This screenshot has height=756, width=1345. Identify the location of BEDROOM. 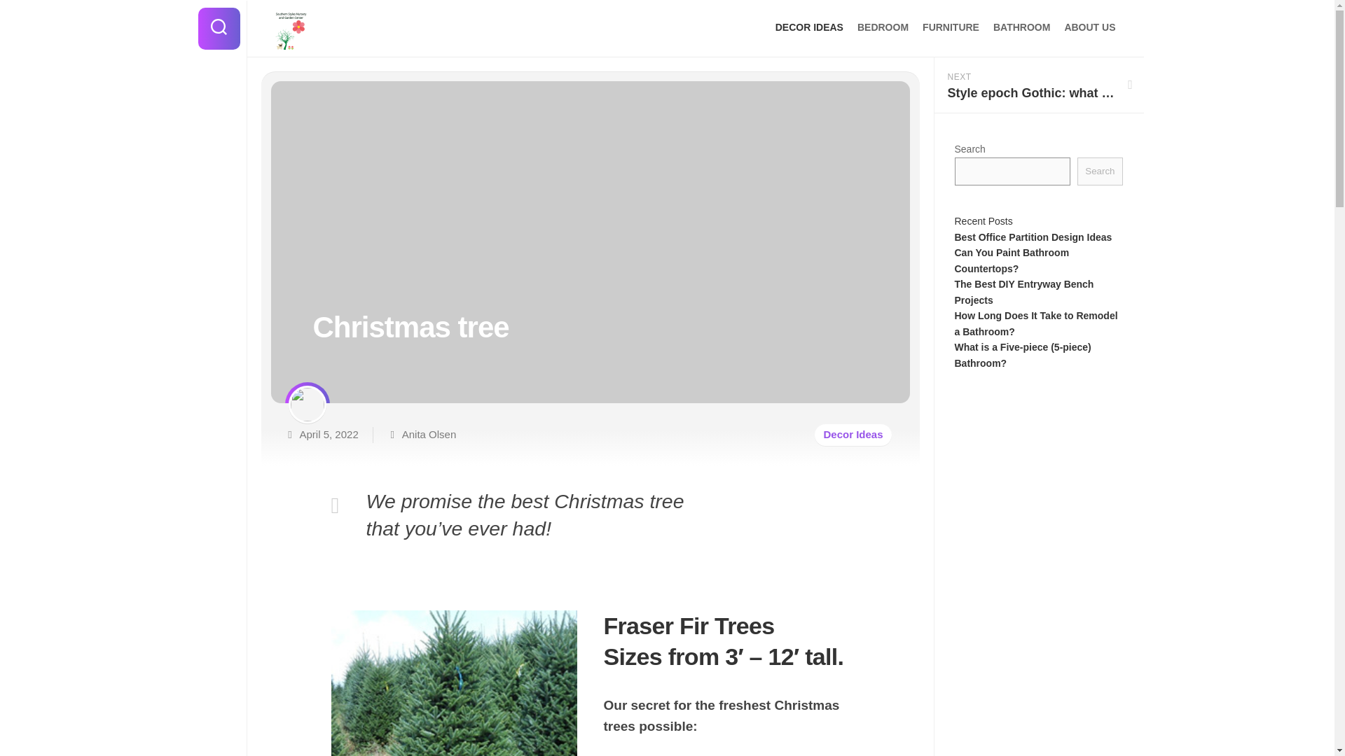
(951, 27).